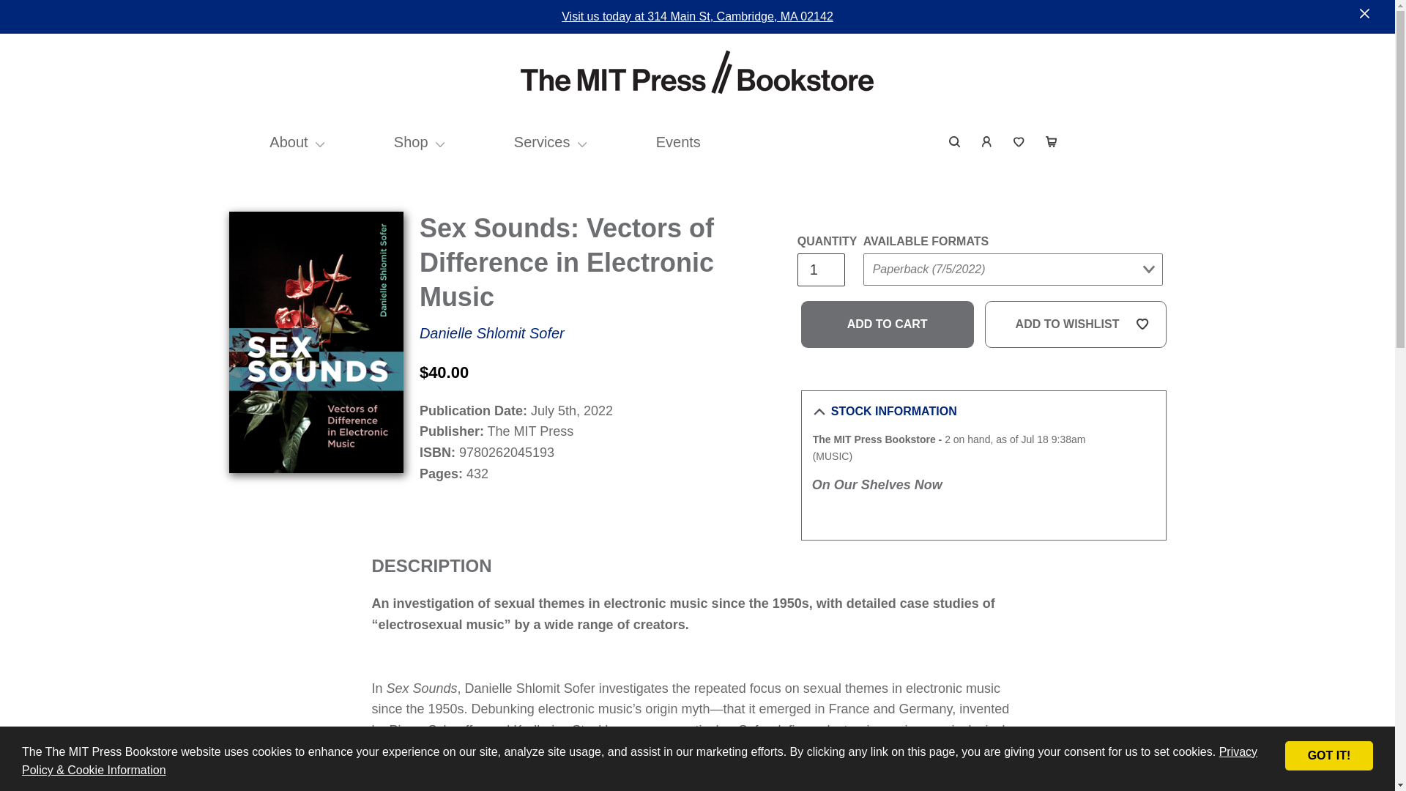  I want to click on Visit us today at 314 Main St, Cambridge, MA 02142, so click(697, 16).